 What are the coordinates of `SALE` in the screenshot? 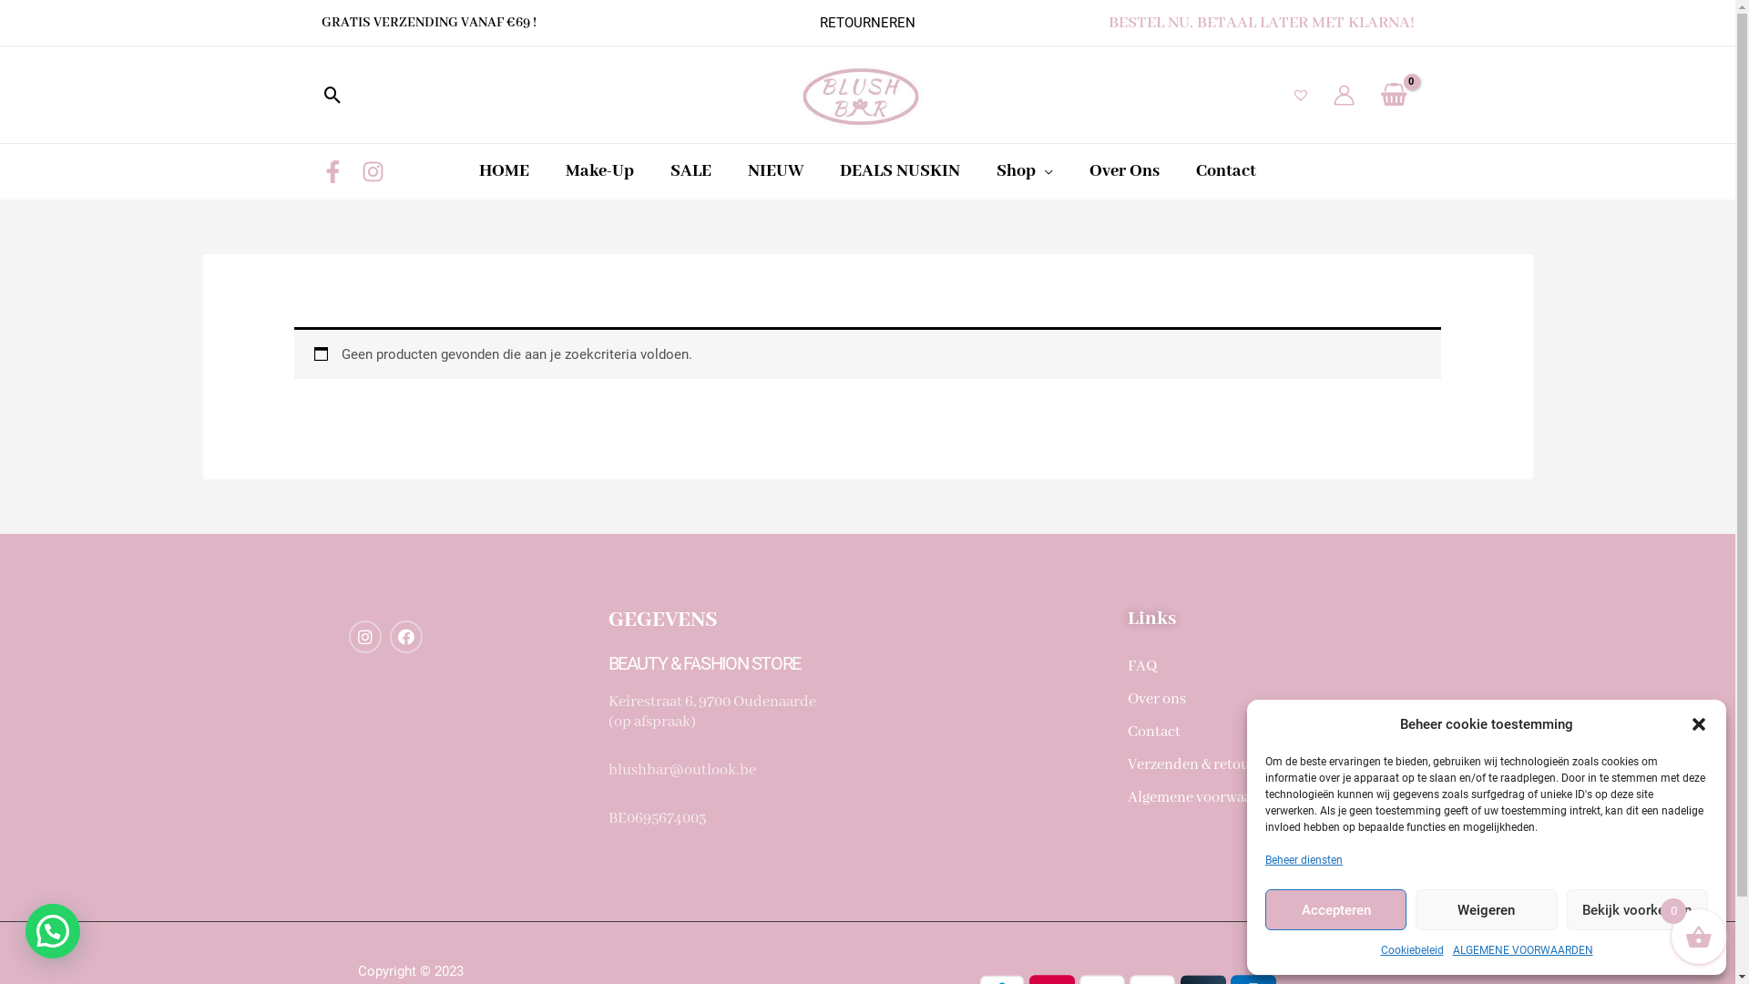 It's located at (690, 171).